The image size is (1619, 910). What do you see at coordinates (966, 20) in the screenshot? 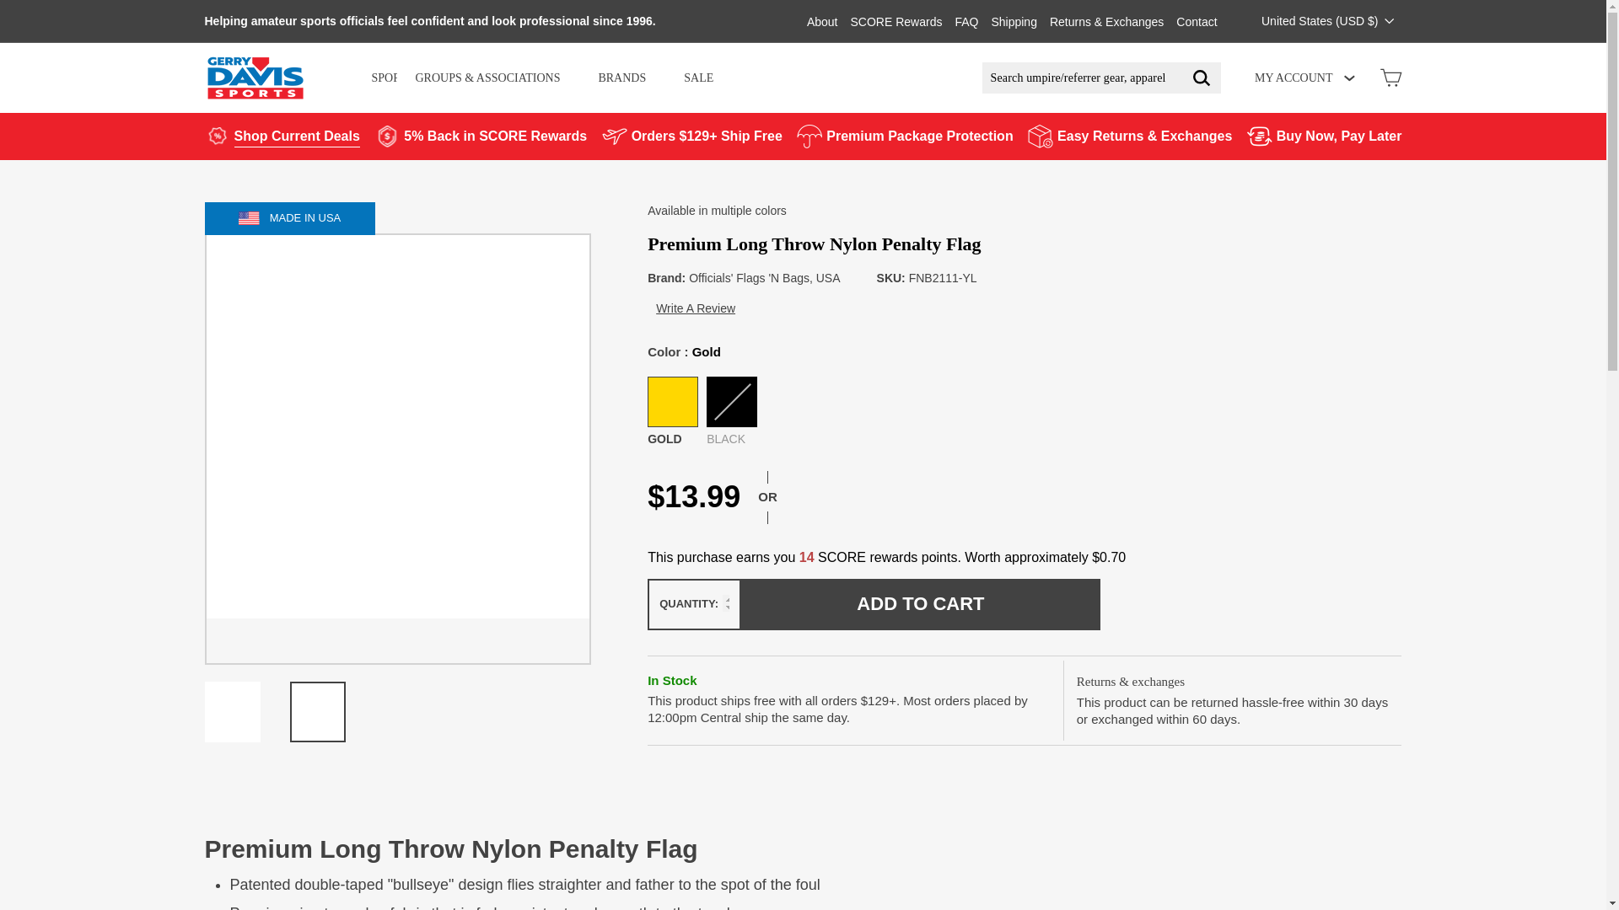
I see `FAQ` at bounding box center [966, 20].